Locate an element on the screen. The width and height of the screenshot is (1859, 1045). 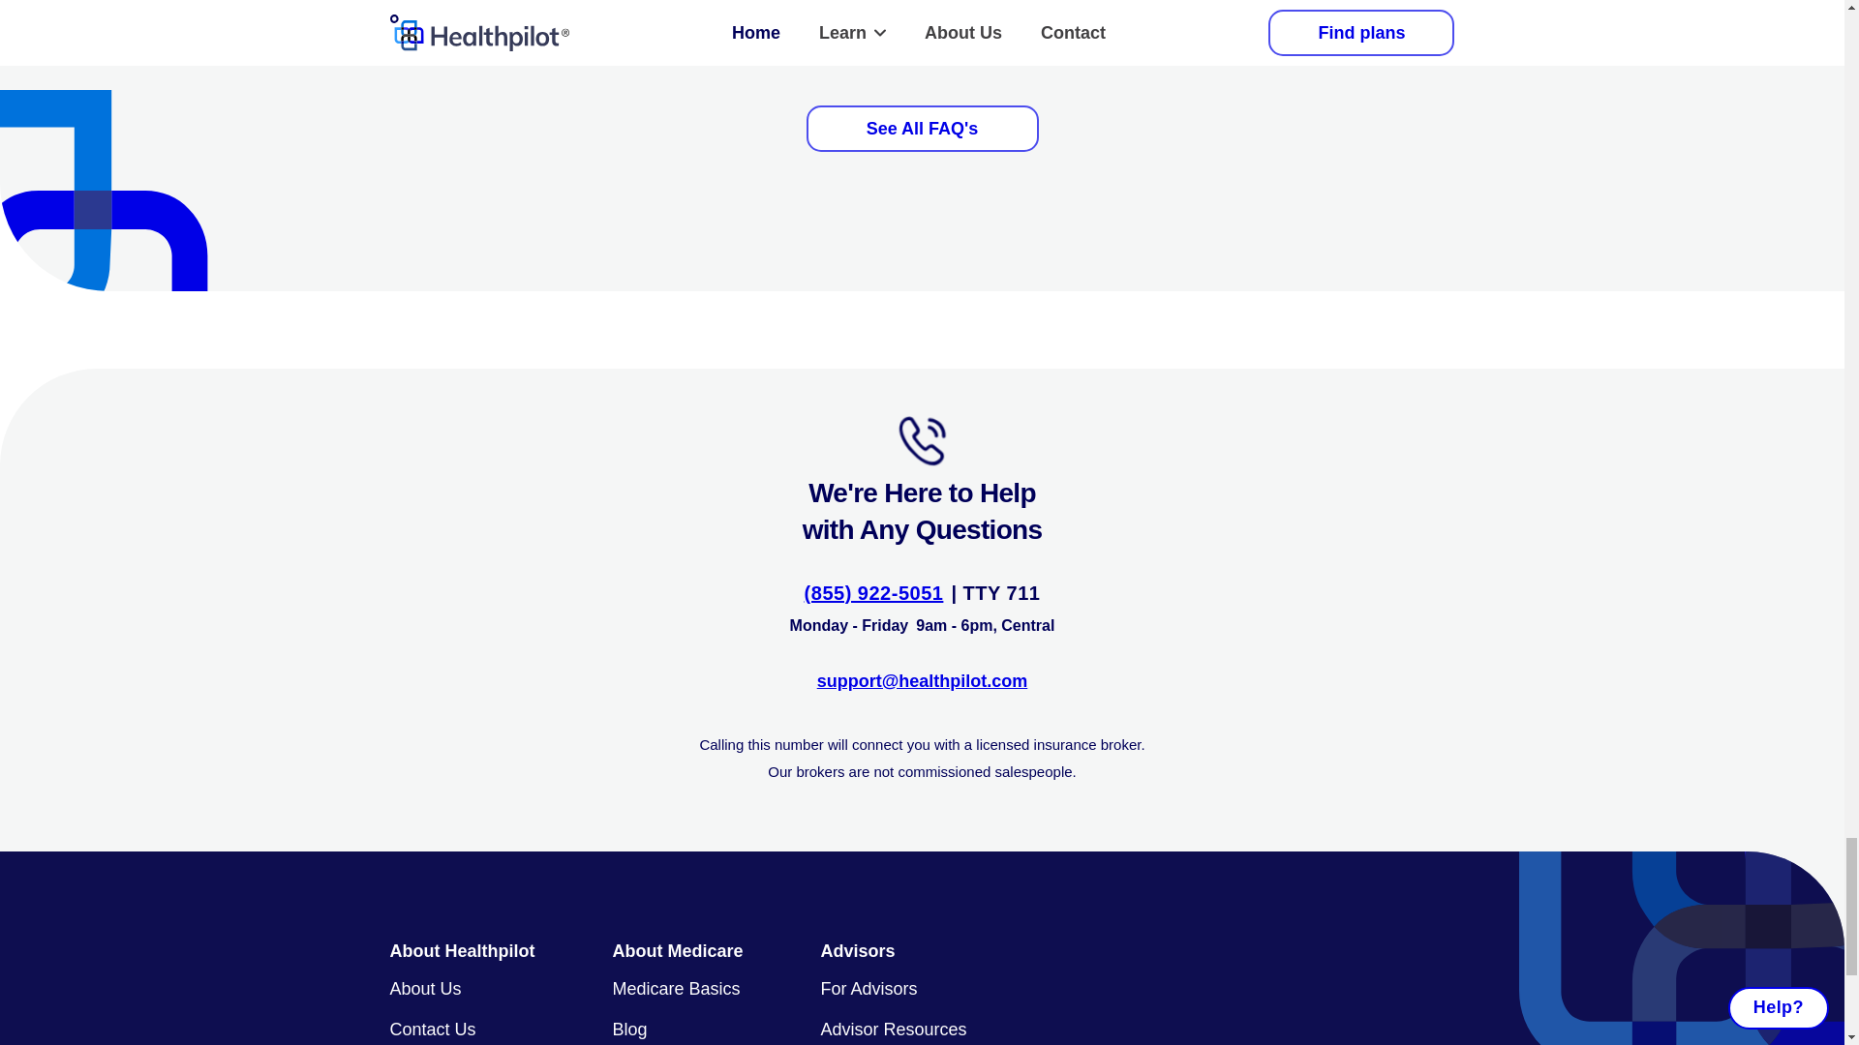
Medicare Basics is located at coordinates (676, 989).